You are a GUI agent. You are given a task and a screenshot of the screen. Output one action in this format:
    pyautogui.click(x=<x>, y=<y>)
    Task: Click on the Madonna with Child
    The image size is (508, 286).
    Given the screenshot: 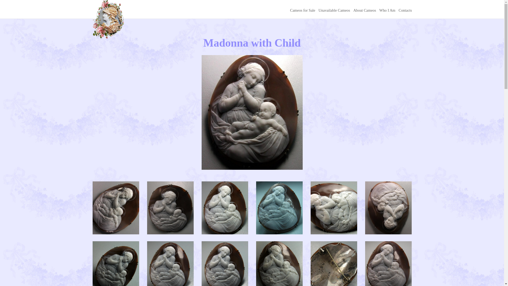 What is the action you would take?
    pyautogui.click(x=225, y=233)
    